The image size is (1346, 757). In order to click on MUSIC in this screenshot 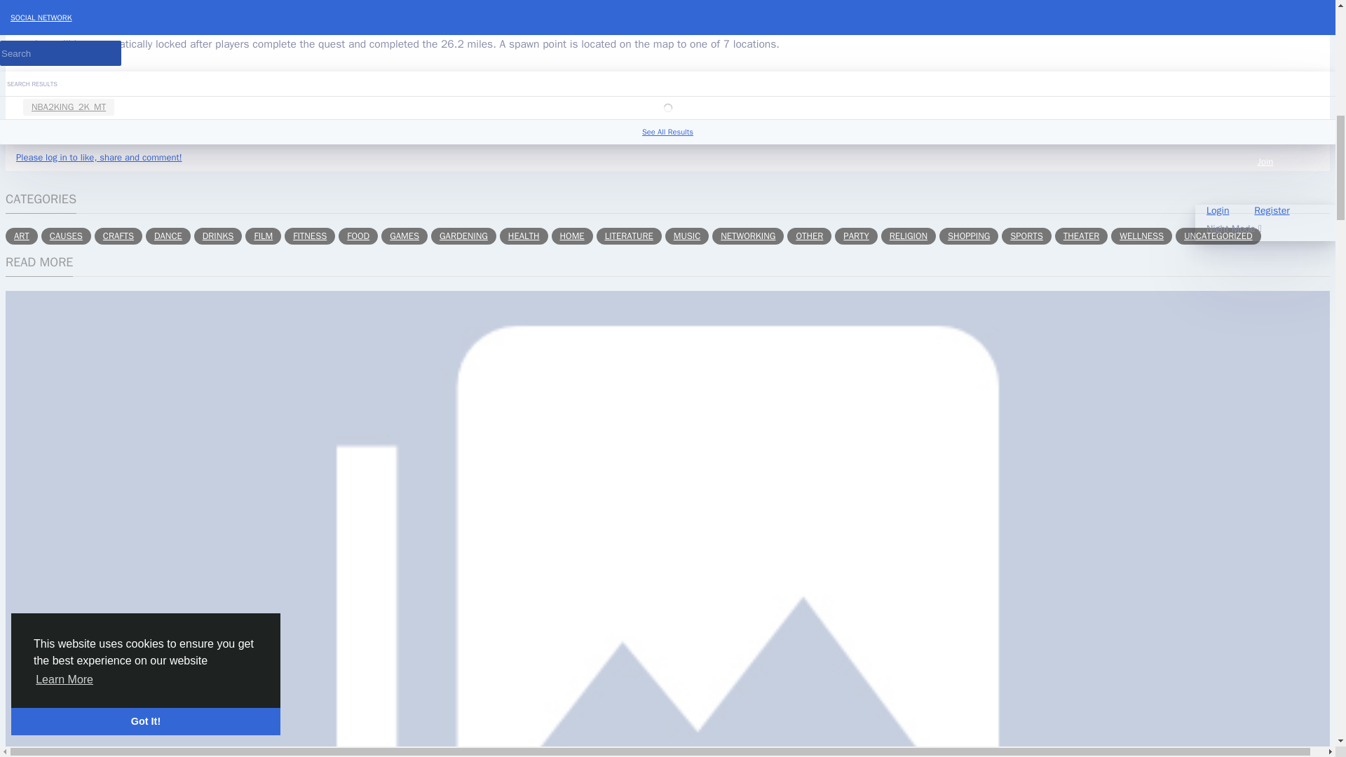, I will do `click(687, 236)`.